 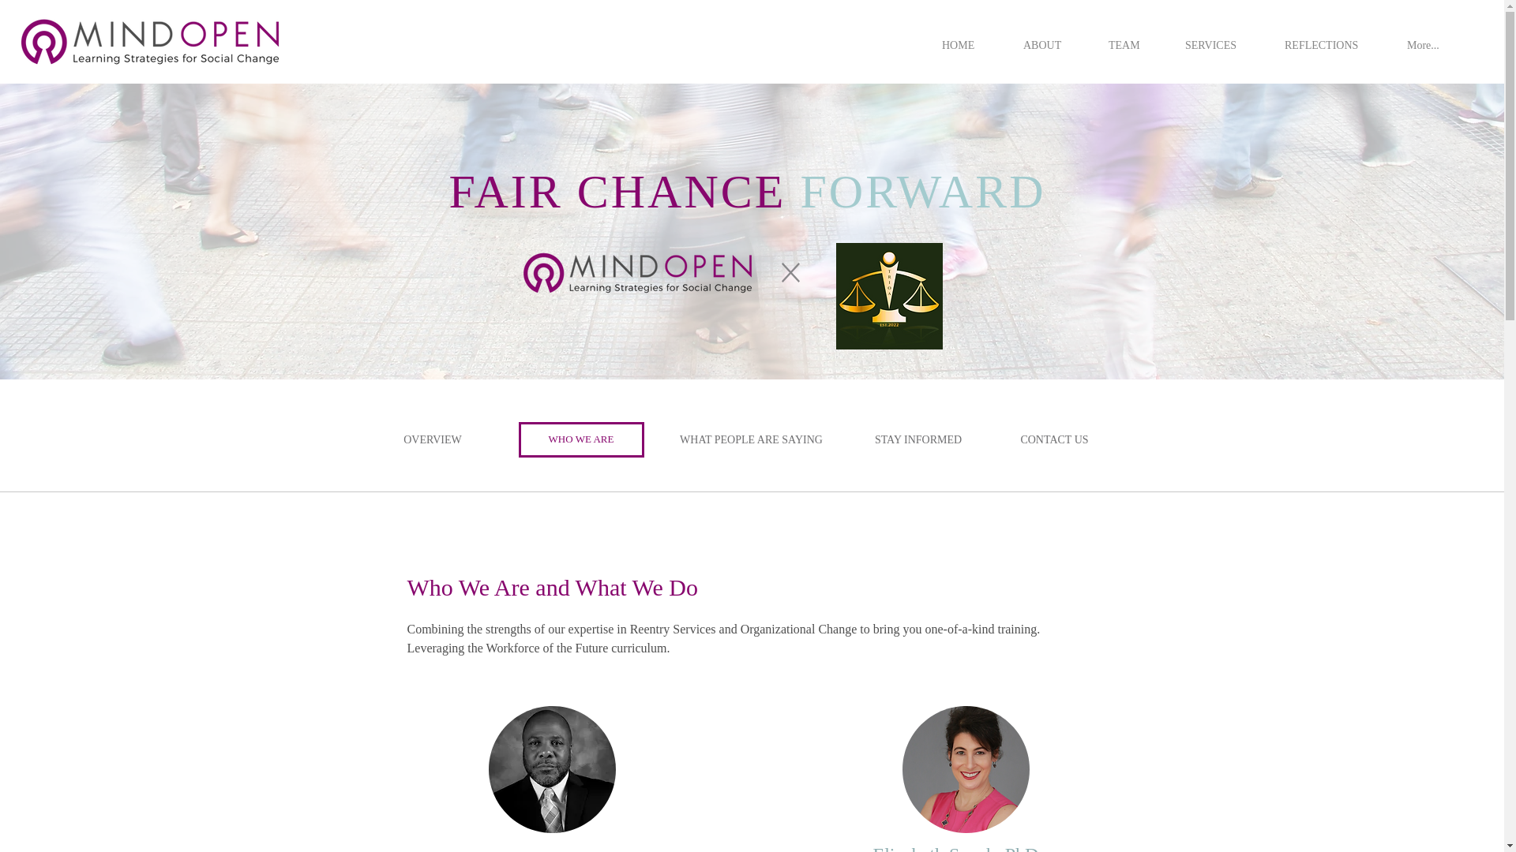 What do you see at coordinates (917, 439) in the screenshot?
I see `STAY INFORMED` at bounding box center [917, 439].